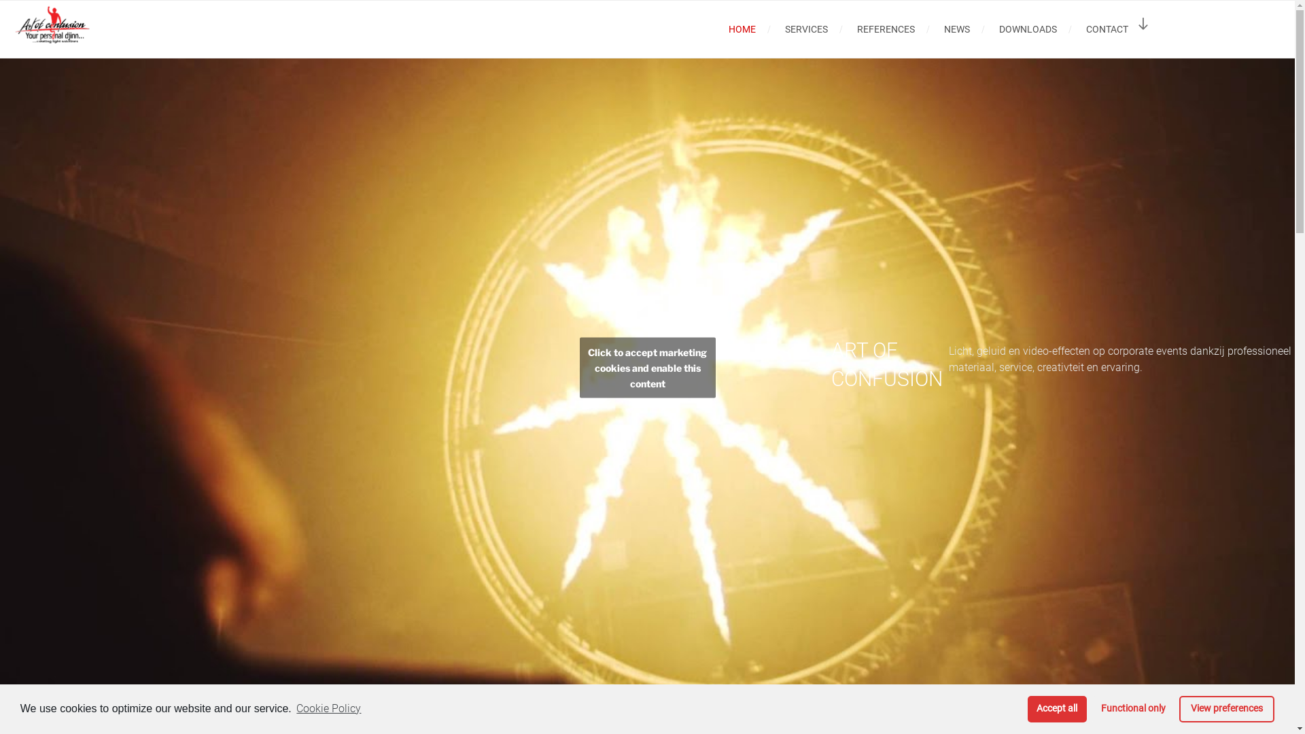  What do you see at coordinates (647, 367) in the screenshot?
I see `Click to accept marketing cookies and enable this content` at bounding box center [647, 367].